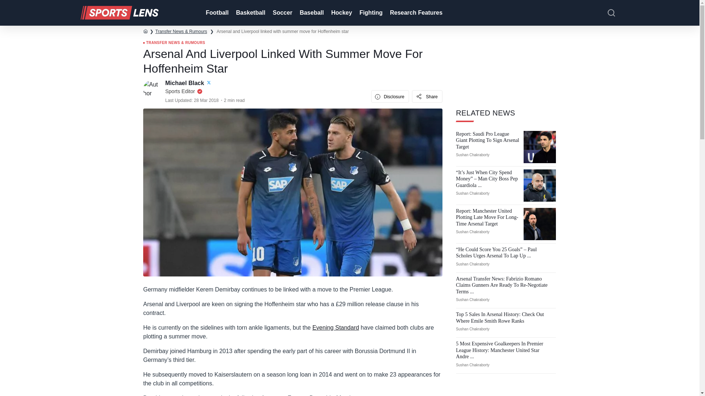 The width and height of the screenshot is (705, 396). I want to click on Hockey, so click(341, 13).